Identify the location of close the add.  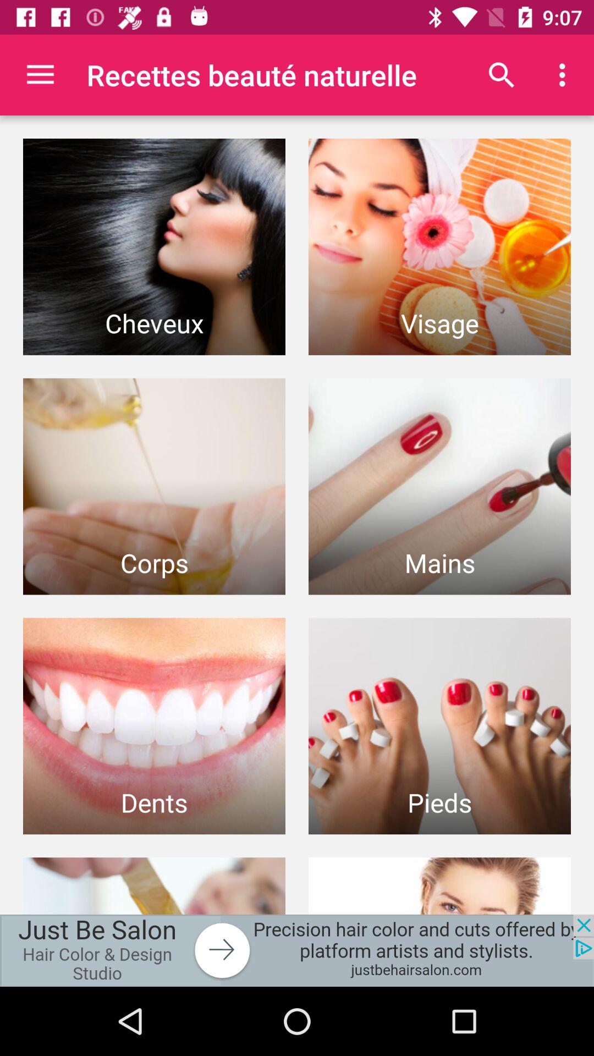
(297, 950).